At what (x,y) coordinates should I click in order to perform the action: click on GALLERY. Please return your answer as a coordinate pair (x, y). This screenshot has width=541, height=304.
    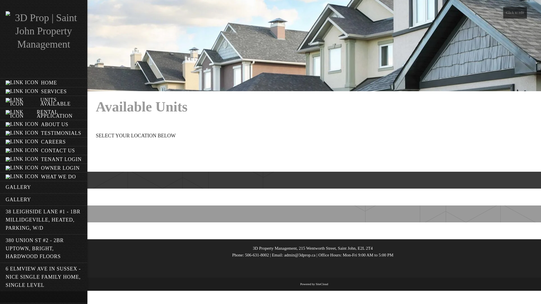
    Looking at the image, I should click on (44, 200).